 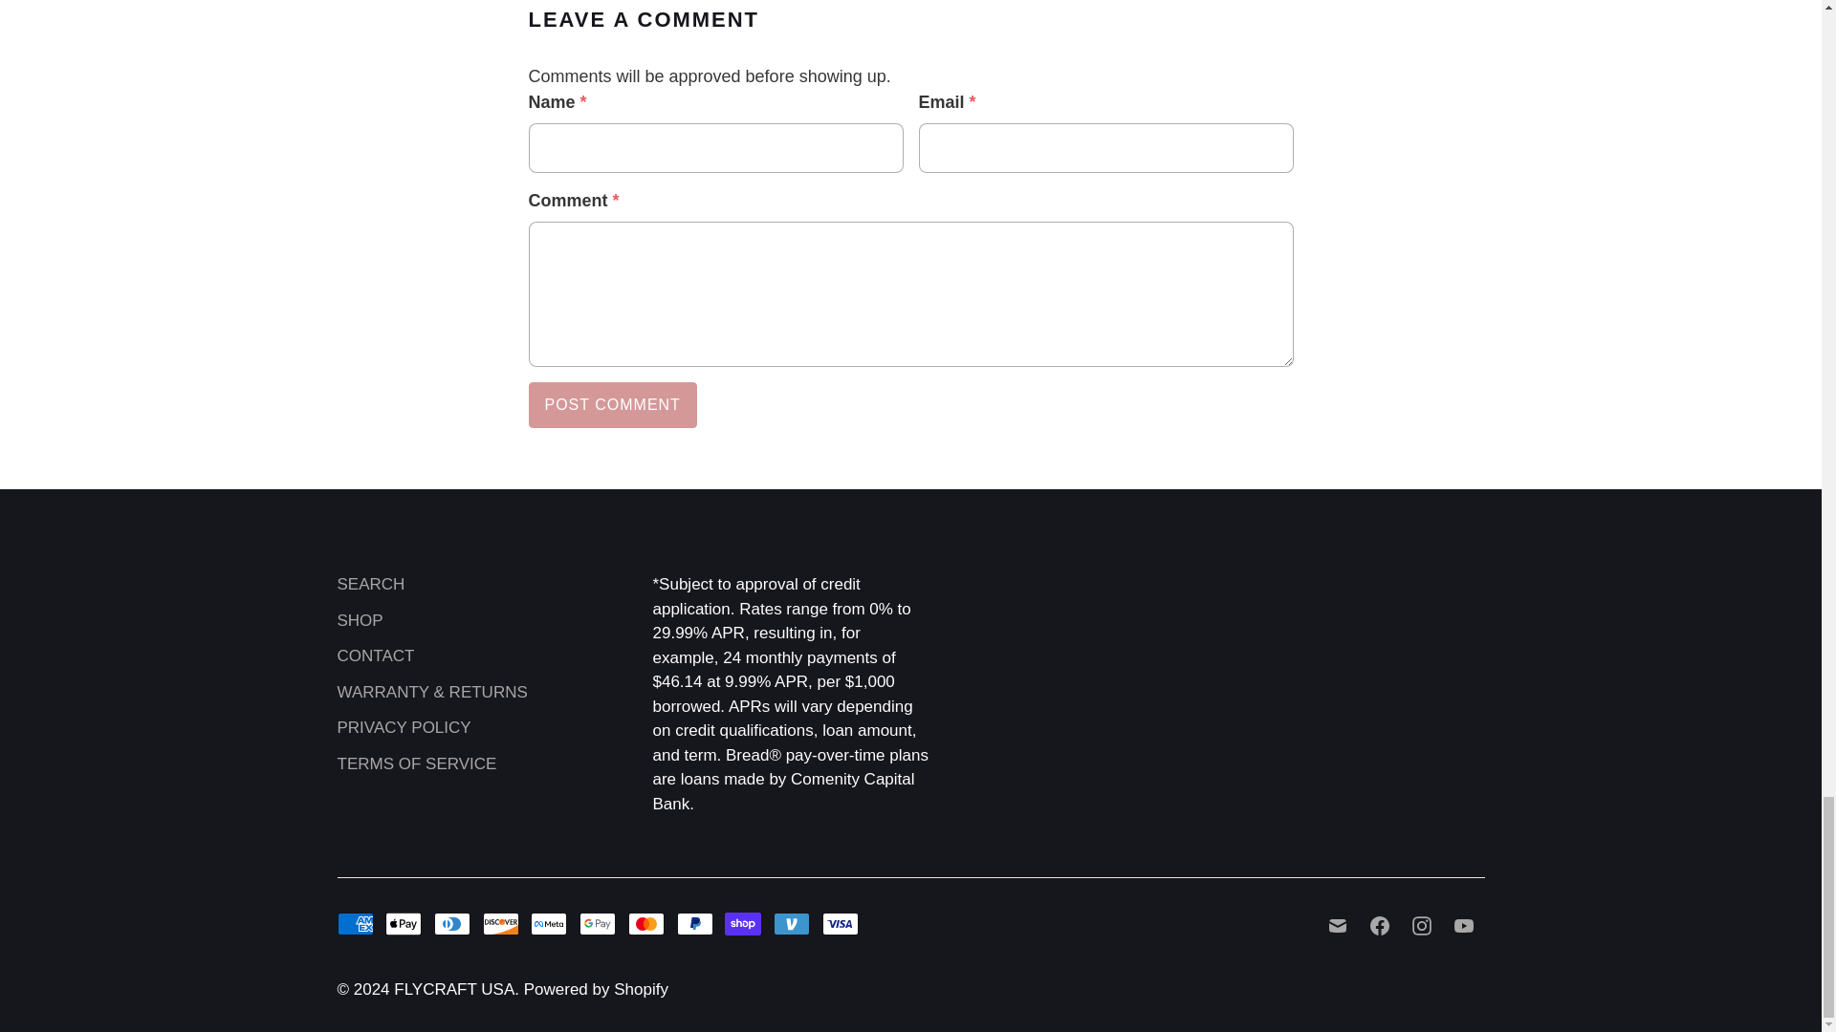 What do you see at coordinates (451, 923) in the screenshot?
I see `Diners Club` at bounding box center [451, 923].